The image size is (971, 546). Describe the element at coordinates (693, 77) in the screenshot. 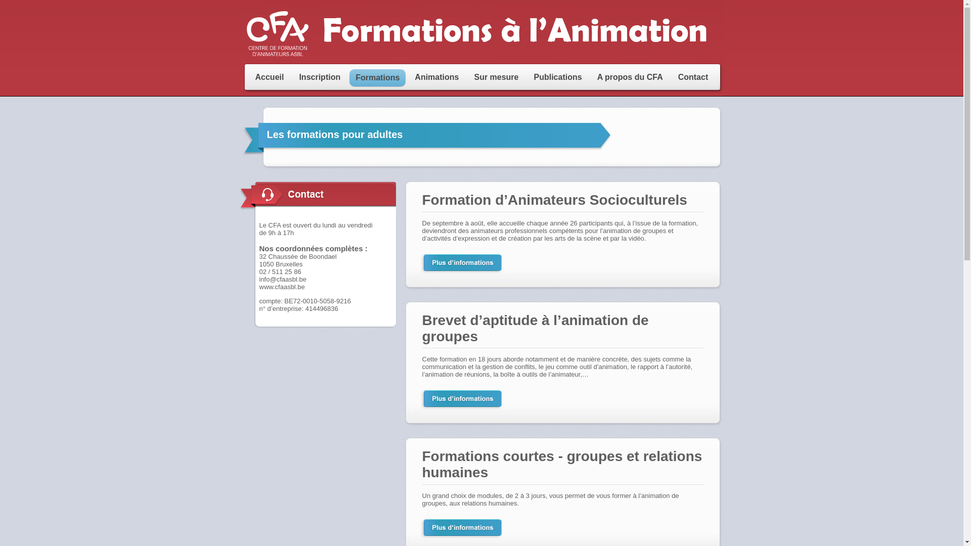

I see `Contact` at that location.